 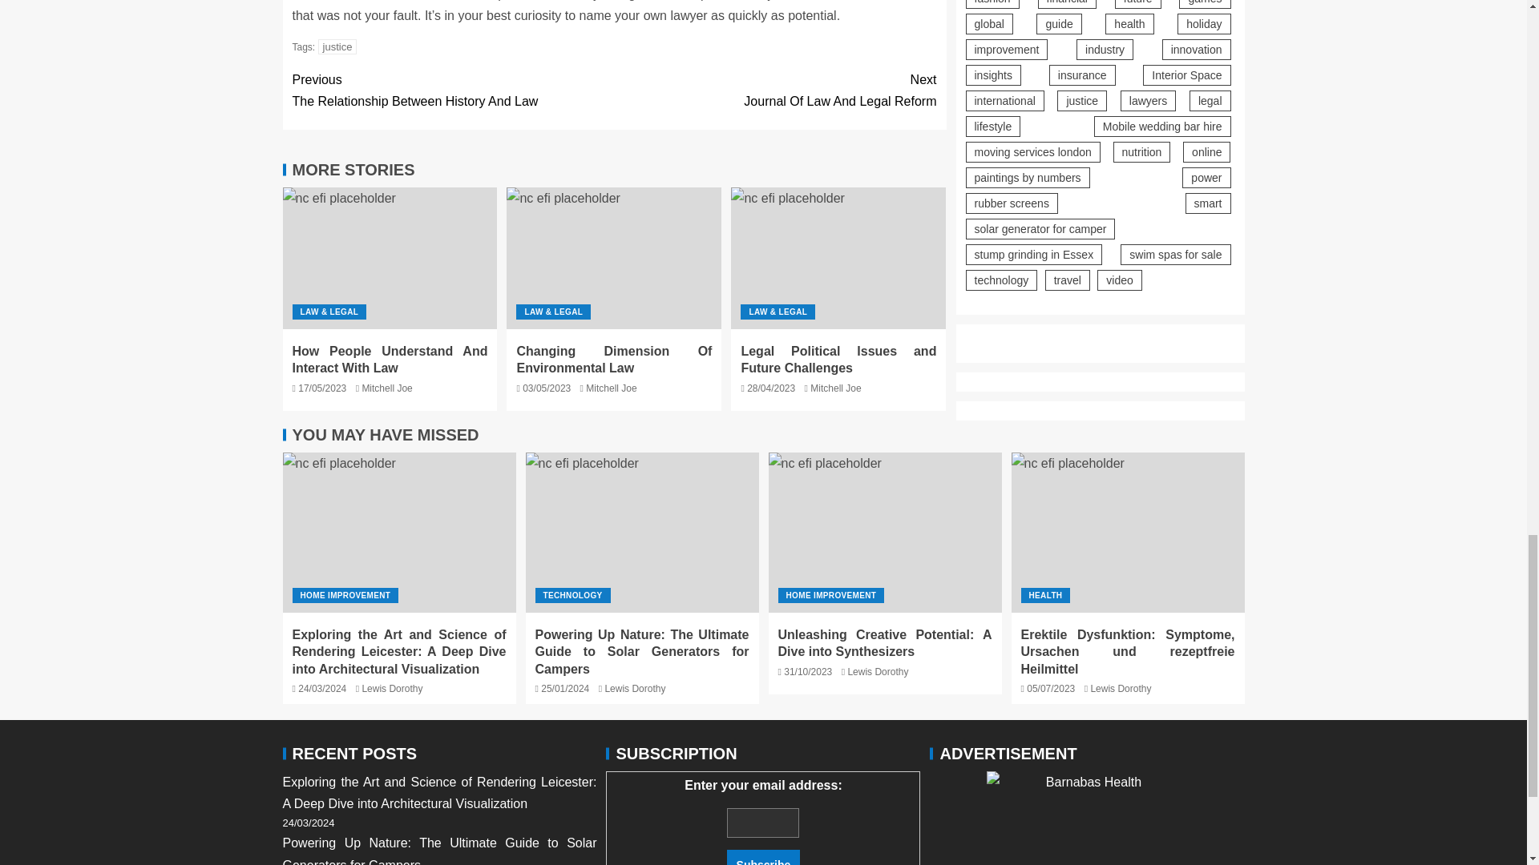 What do you see at coordinates (386, 388) in the screenshot?
I see `Subscribe` at bounding box center [386, 388].